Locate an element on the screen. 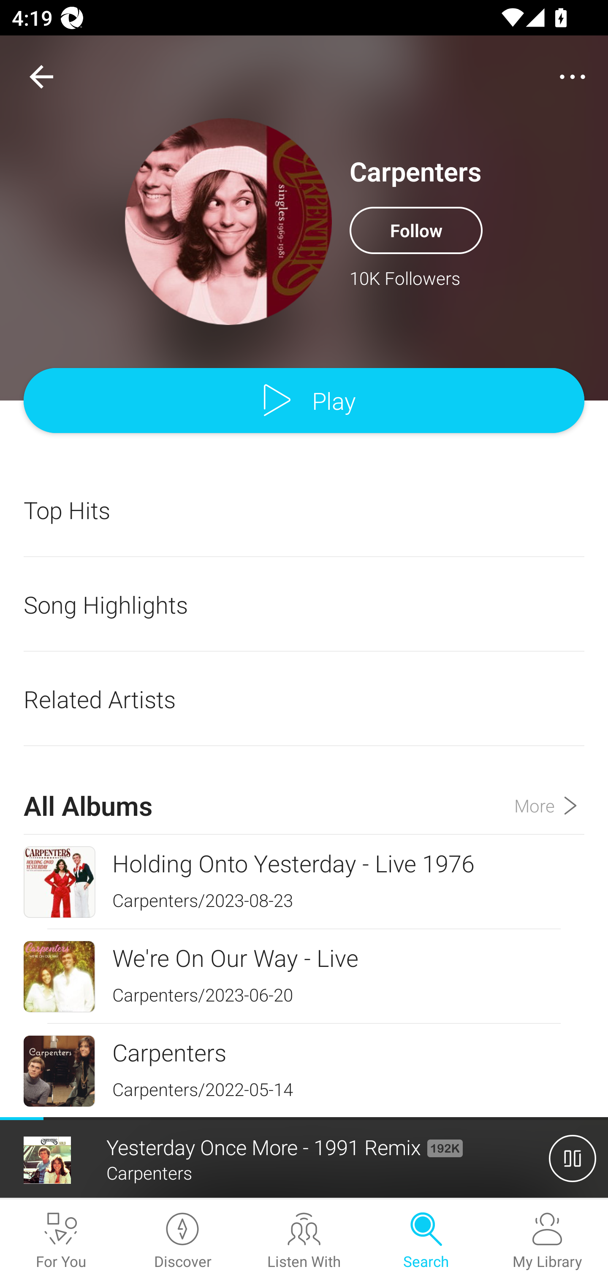  Search is located at coordinates (426, 1241).